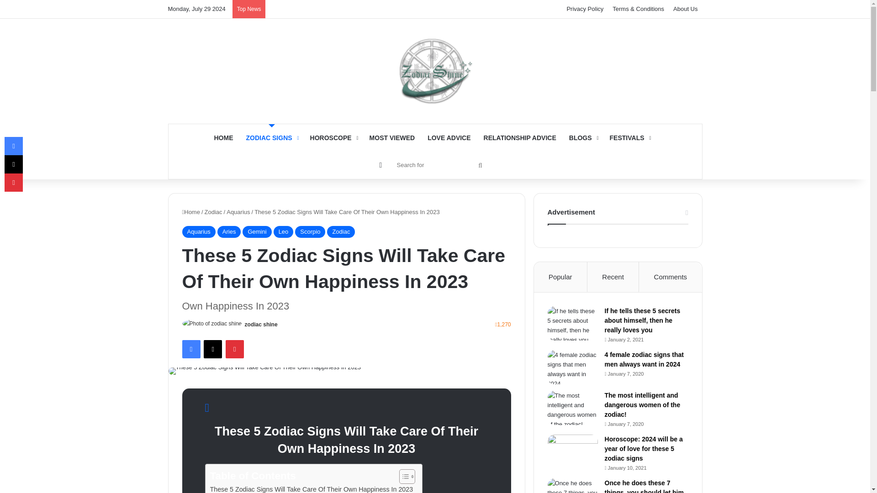  Describe the element at coordinates (392, 138) in the screenshot. I see `MOST VIEWED` at that location.